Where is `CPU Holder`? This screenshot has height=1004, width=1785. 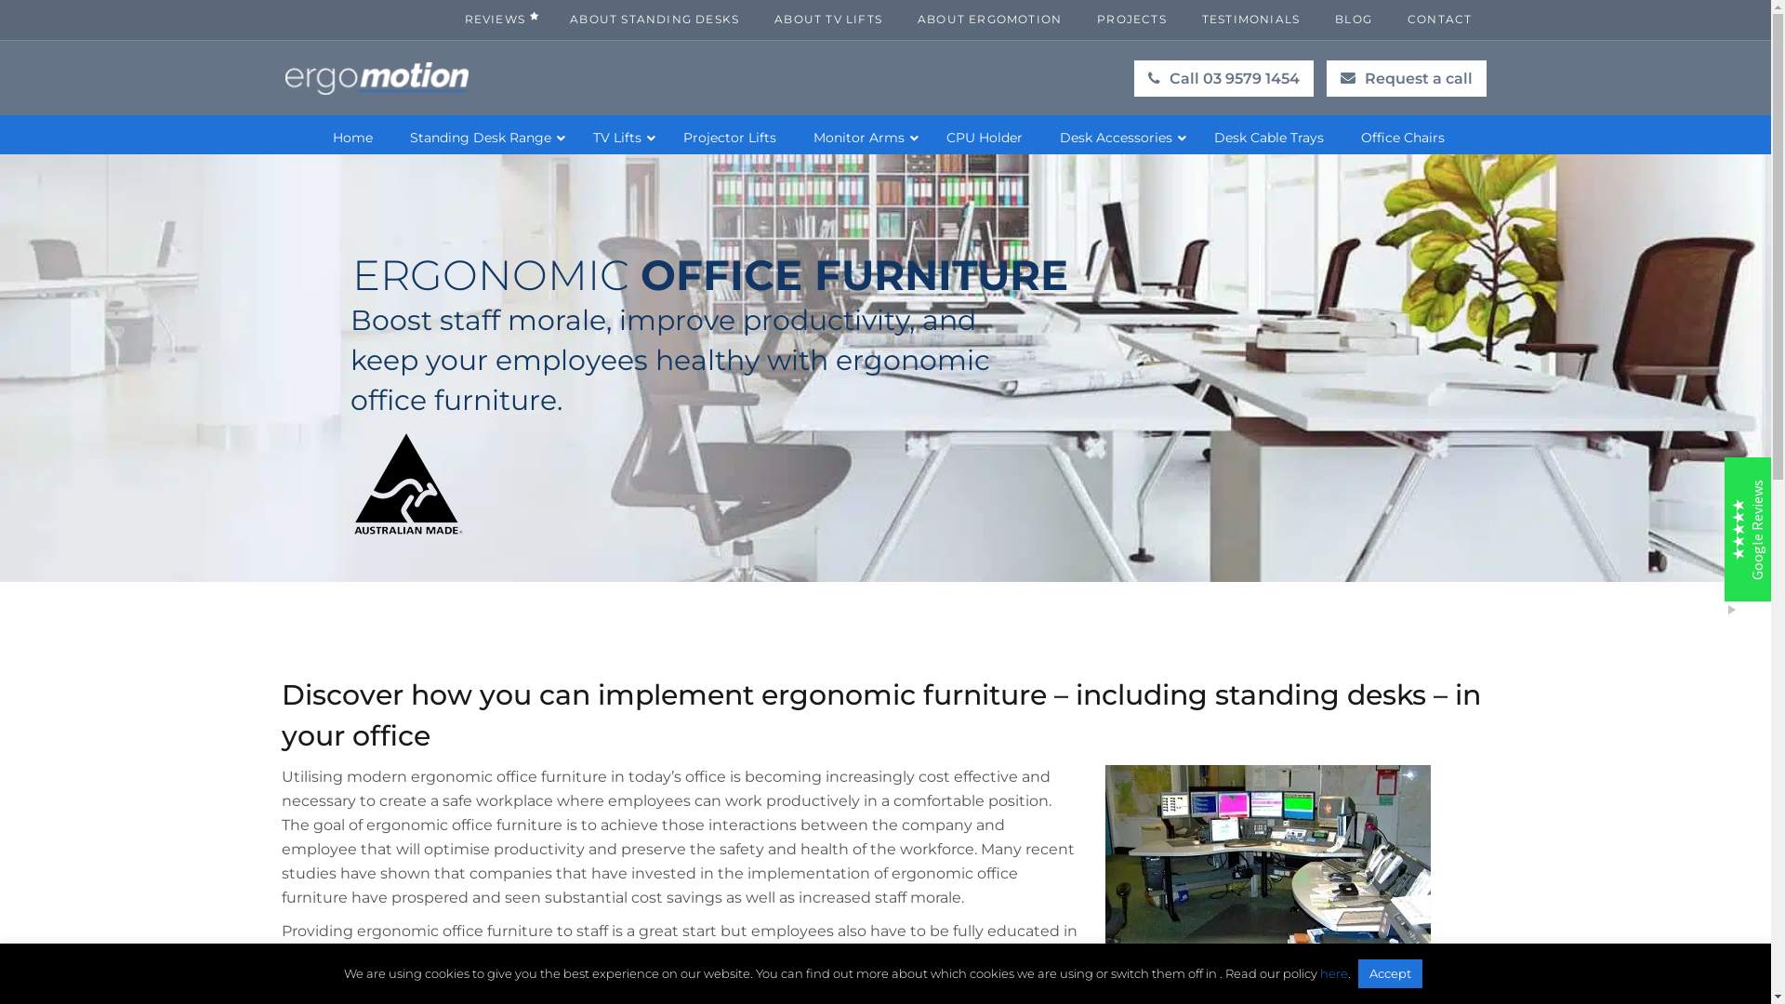 CPU Holder is located at coordinates (985, 138).